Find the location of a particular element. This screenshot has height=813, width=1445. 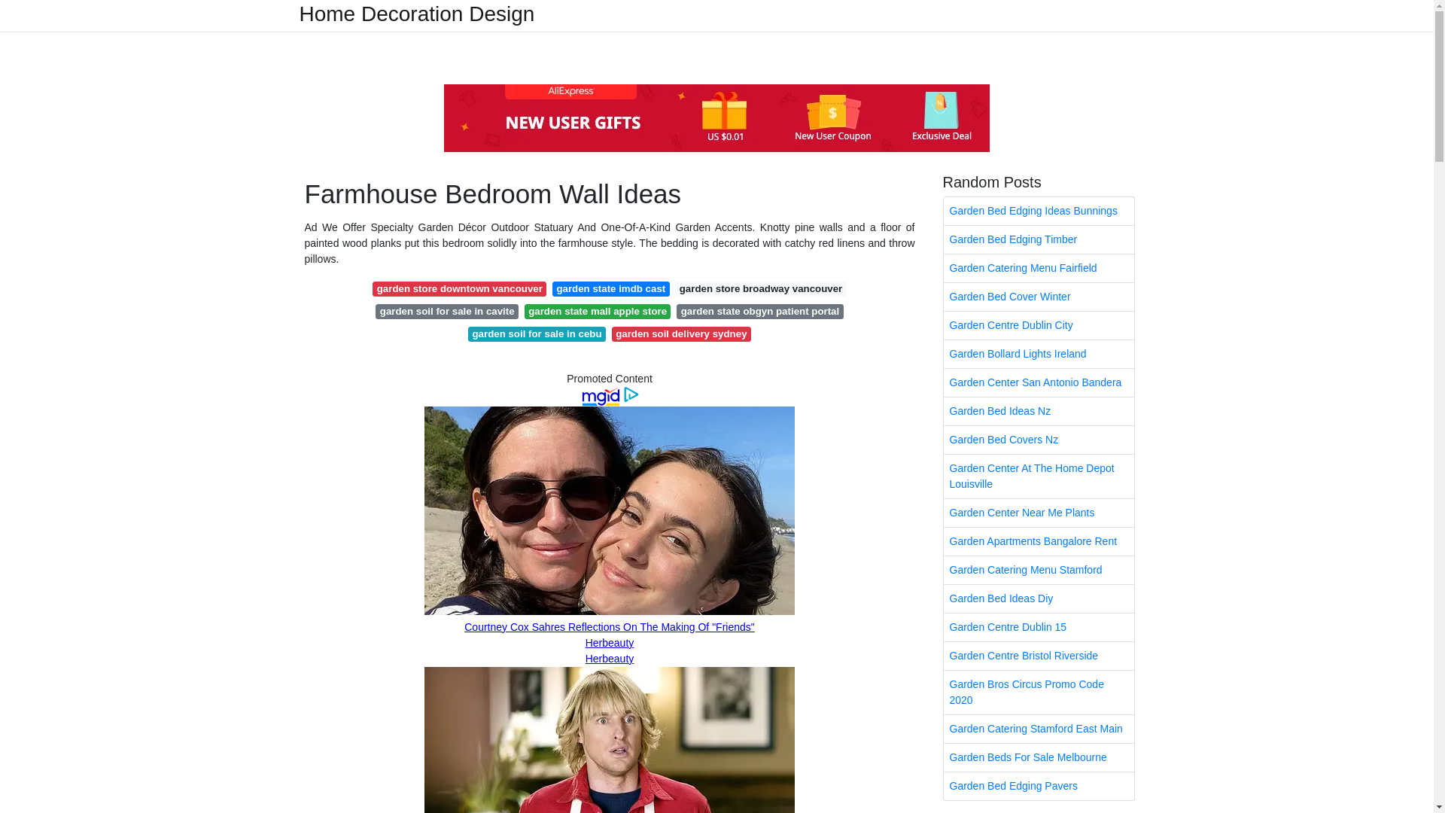

Garden Bed Cover Winter is located at coordinates (1039, 297).